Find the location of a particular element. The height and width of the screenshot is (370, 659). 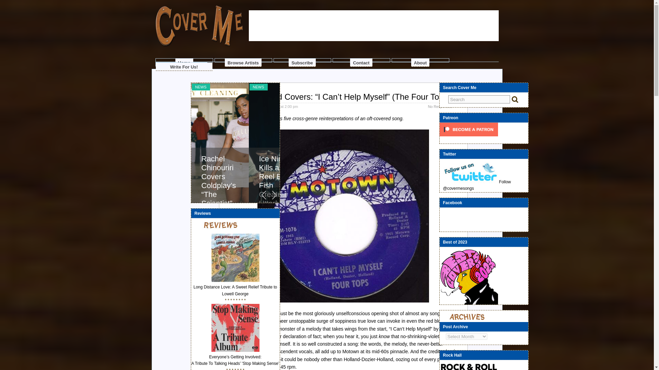

Search is located at coordinates (479, 99).